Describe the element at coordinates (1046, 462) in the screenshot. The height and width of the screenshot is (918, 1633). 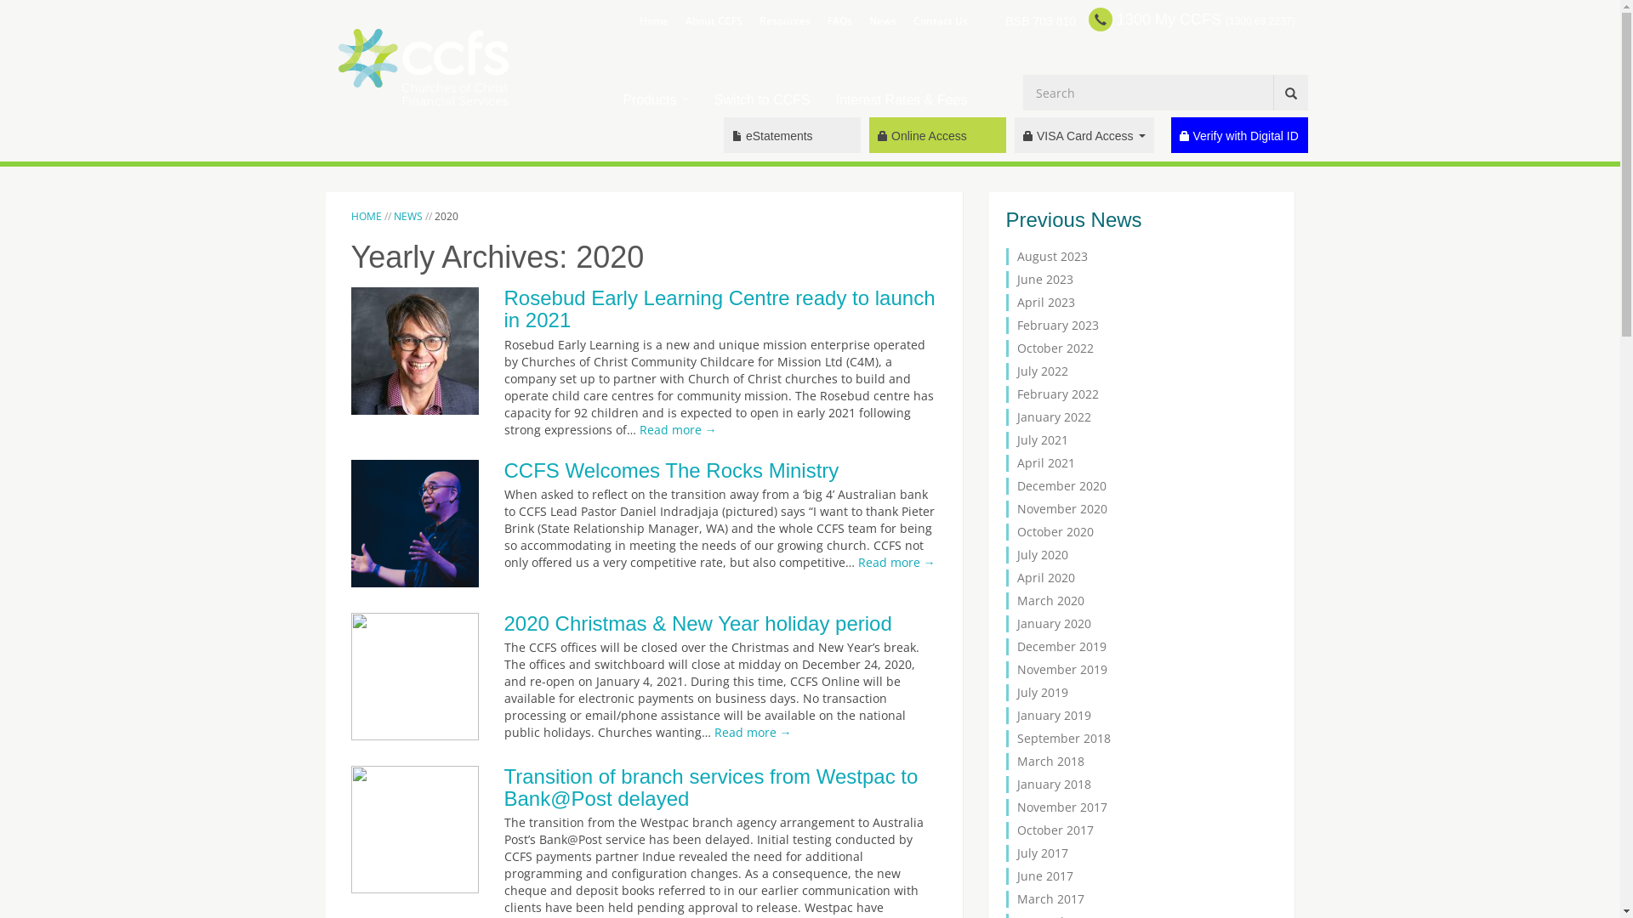
I see `April 2021` at that location.